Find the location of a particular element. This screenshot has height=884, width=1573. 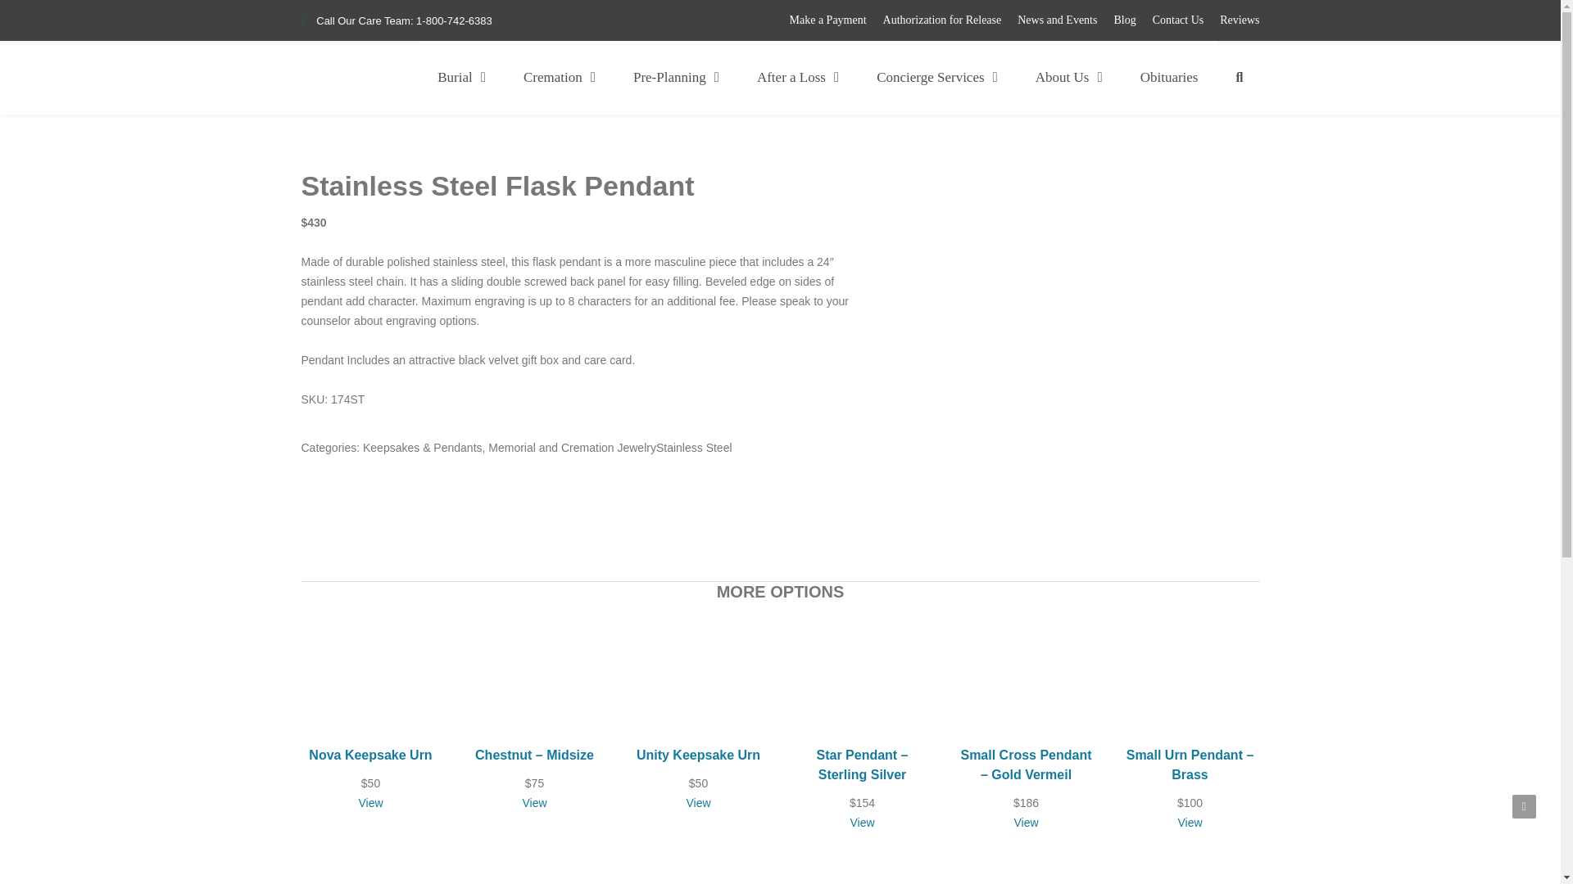

News and Events is located at coordinates (1057, 20).